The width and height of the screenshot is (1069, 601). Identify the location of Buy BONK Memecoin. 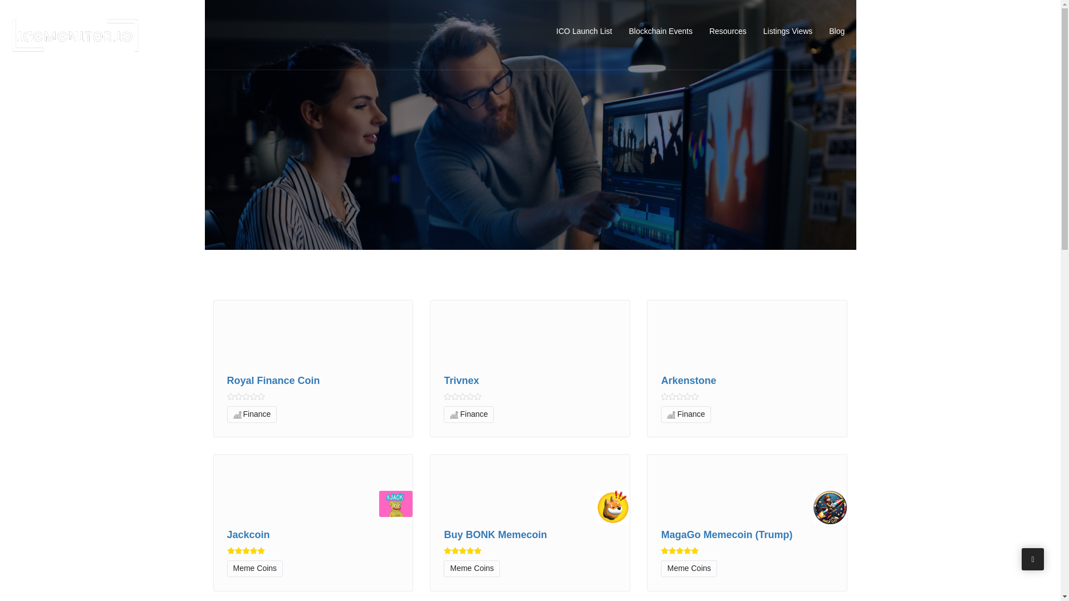
(530, 535).